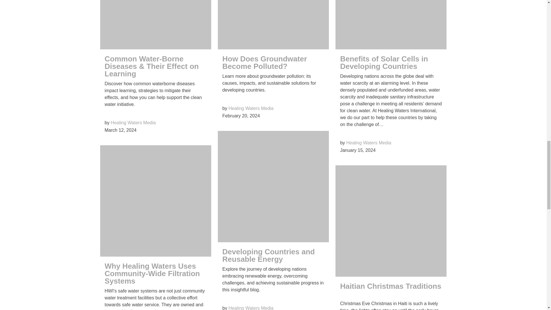 Image resolution: width=551 pixels, height=310 pixels. Describe the element at coordinates (251, 108) in the screenshot. I see `Healing Waters Media` at that location.